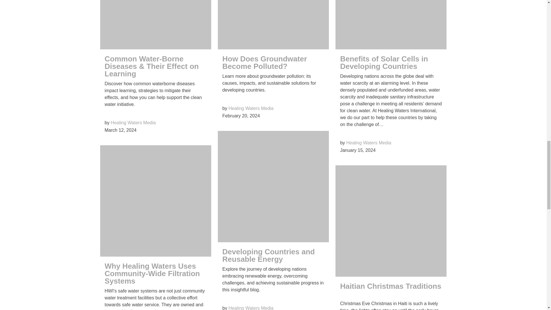 Image resolution: width=551 pixels, height=310 pixels. Describe the element at coordinates (251, 108) in the screenshot. I see `Healing Waters Media` at that location.